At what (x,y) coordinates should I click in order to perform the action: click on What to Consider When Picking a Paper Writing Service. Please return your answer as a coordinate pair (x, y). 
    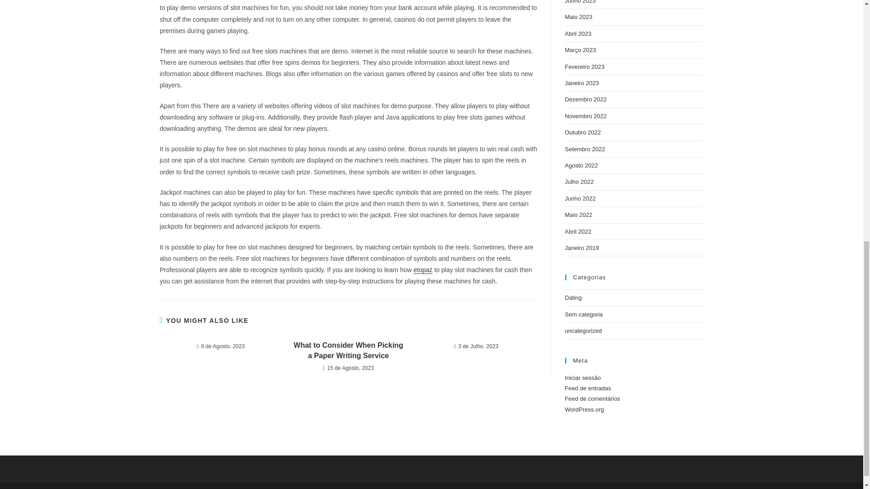
    Looking at the image, I should click on (348, 350).